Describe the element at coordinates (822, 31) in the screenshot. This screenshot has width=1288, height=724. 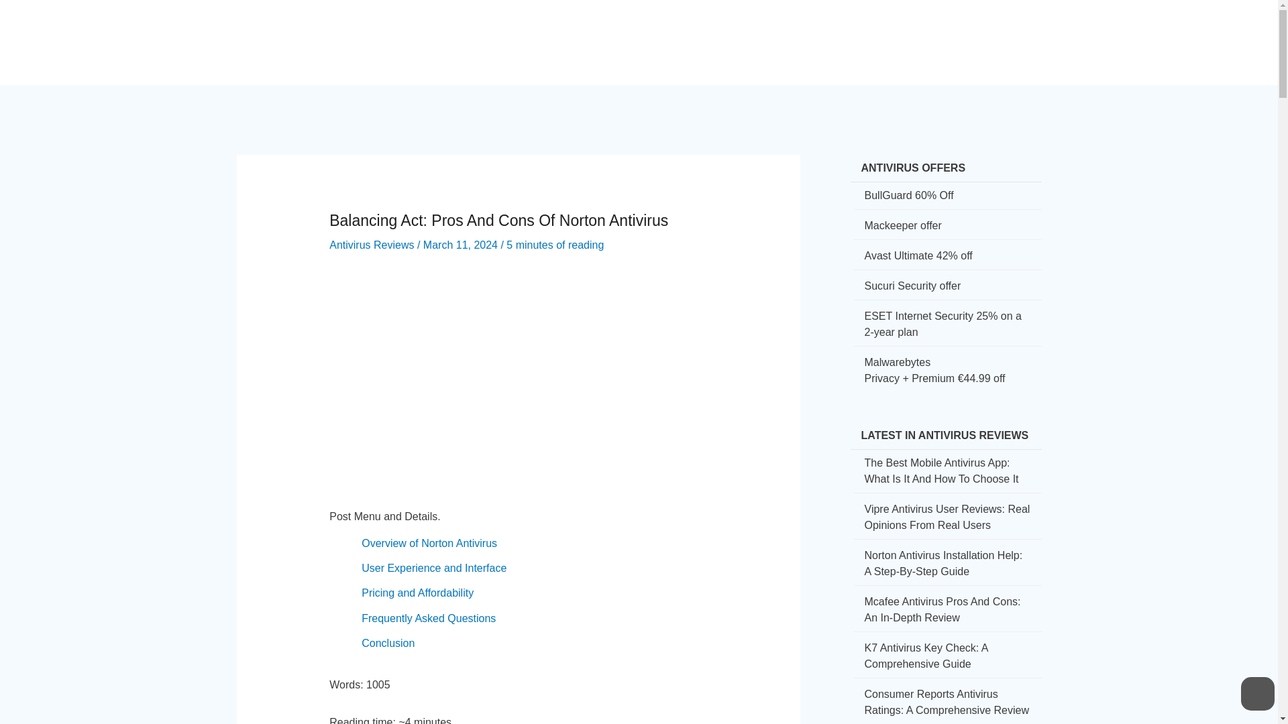
I see `Finances` at that location.